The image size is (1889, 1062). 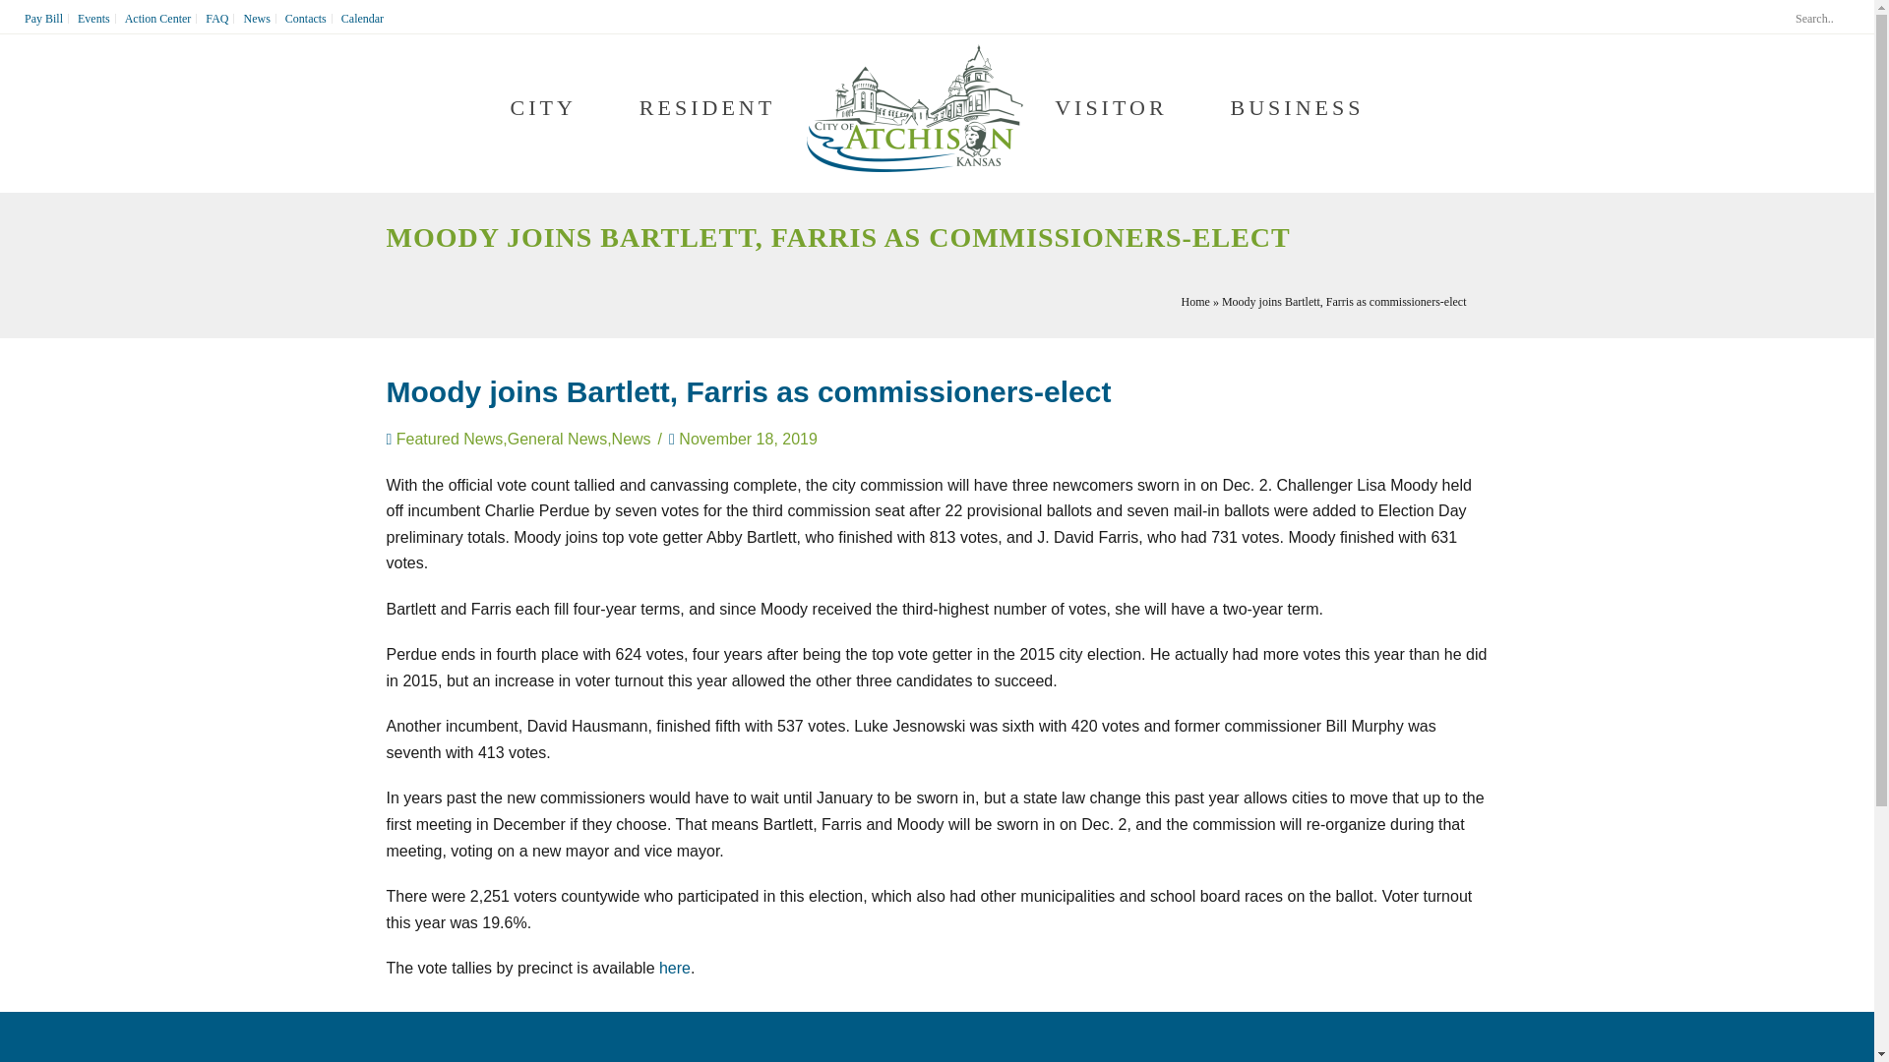 I want to click on Action Center, so click(x=159, y=18).